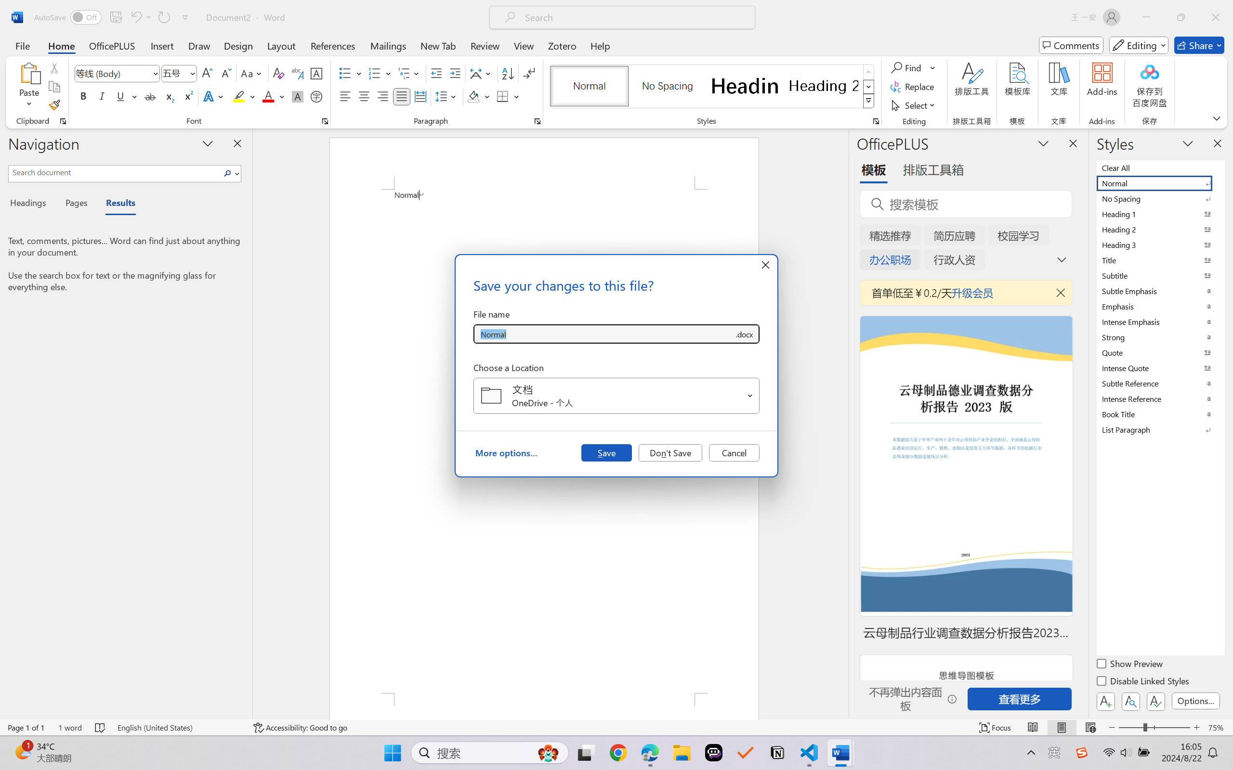 The image size is (1233, 770). I want to click on Design, so click(238, 45).